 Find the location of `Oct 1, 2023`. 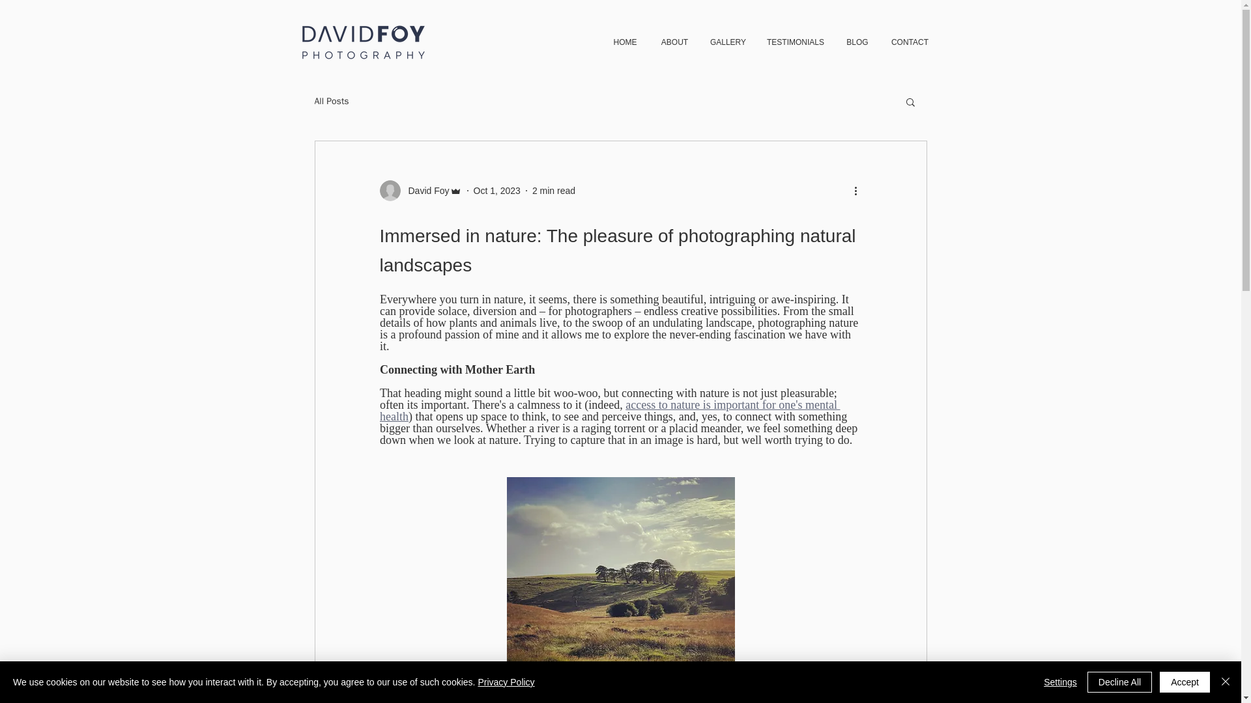

Oct 1, 2023 is located at coordinates (496, 190).